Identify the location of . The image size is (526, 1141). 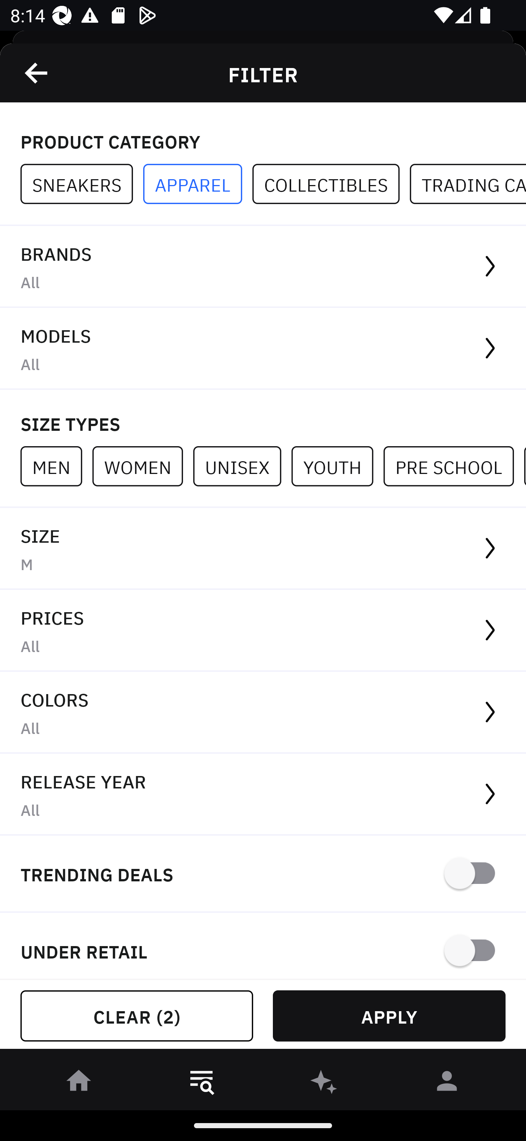
(37, 73).